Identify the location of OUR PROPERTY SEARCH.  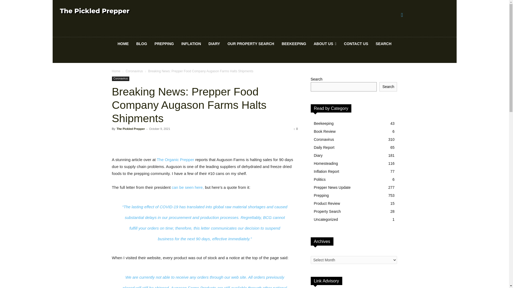
(251, 44).